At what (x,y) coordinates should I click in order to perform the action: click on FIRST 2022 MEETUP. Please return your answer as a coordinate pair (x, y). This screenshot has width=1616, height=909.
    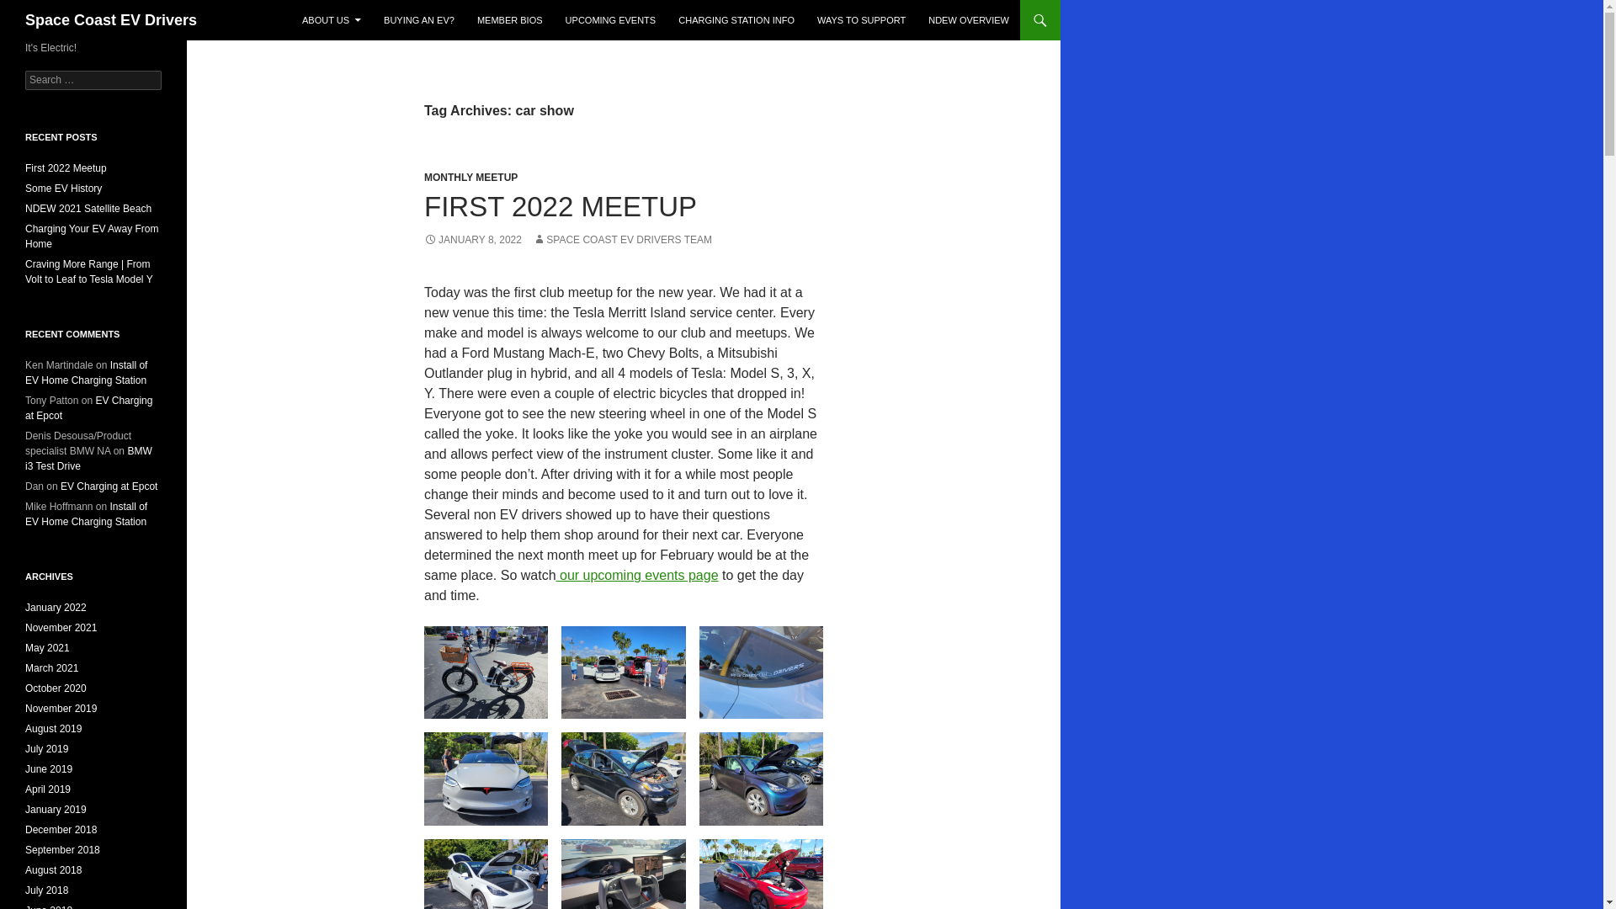
    Looking at the image, I should click on (560, 205).